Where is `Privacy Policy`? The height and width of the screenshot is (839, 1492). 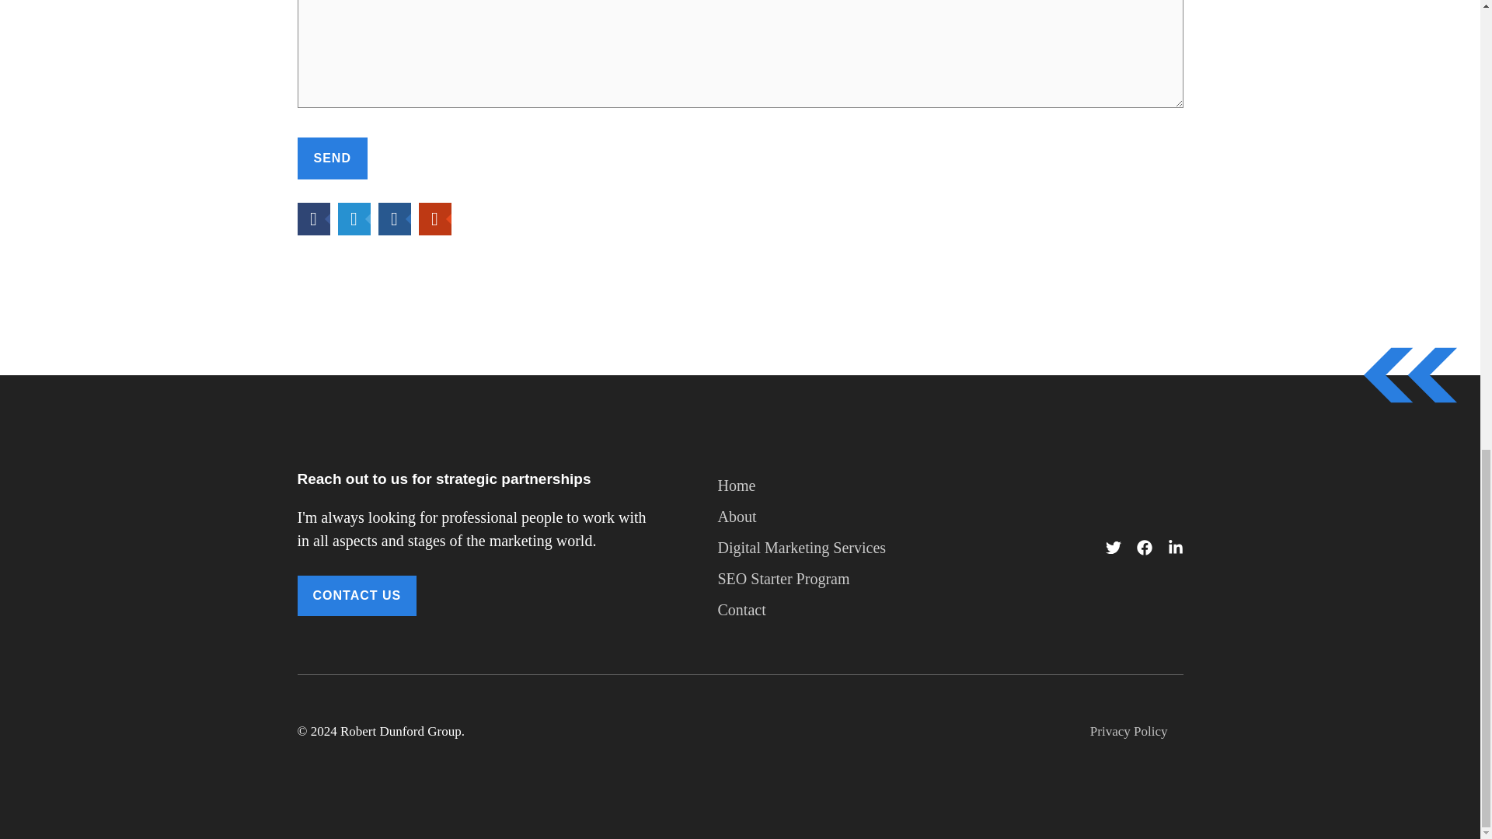
Privacy Policy is located at coordinates (1129, 731).